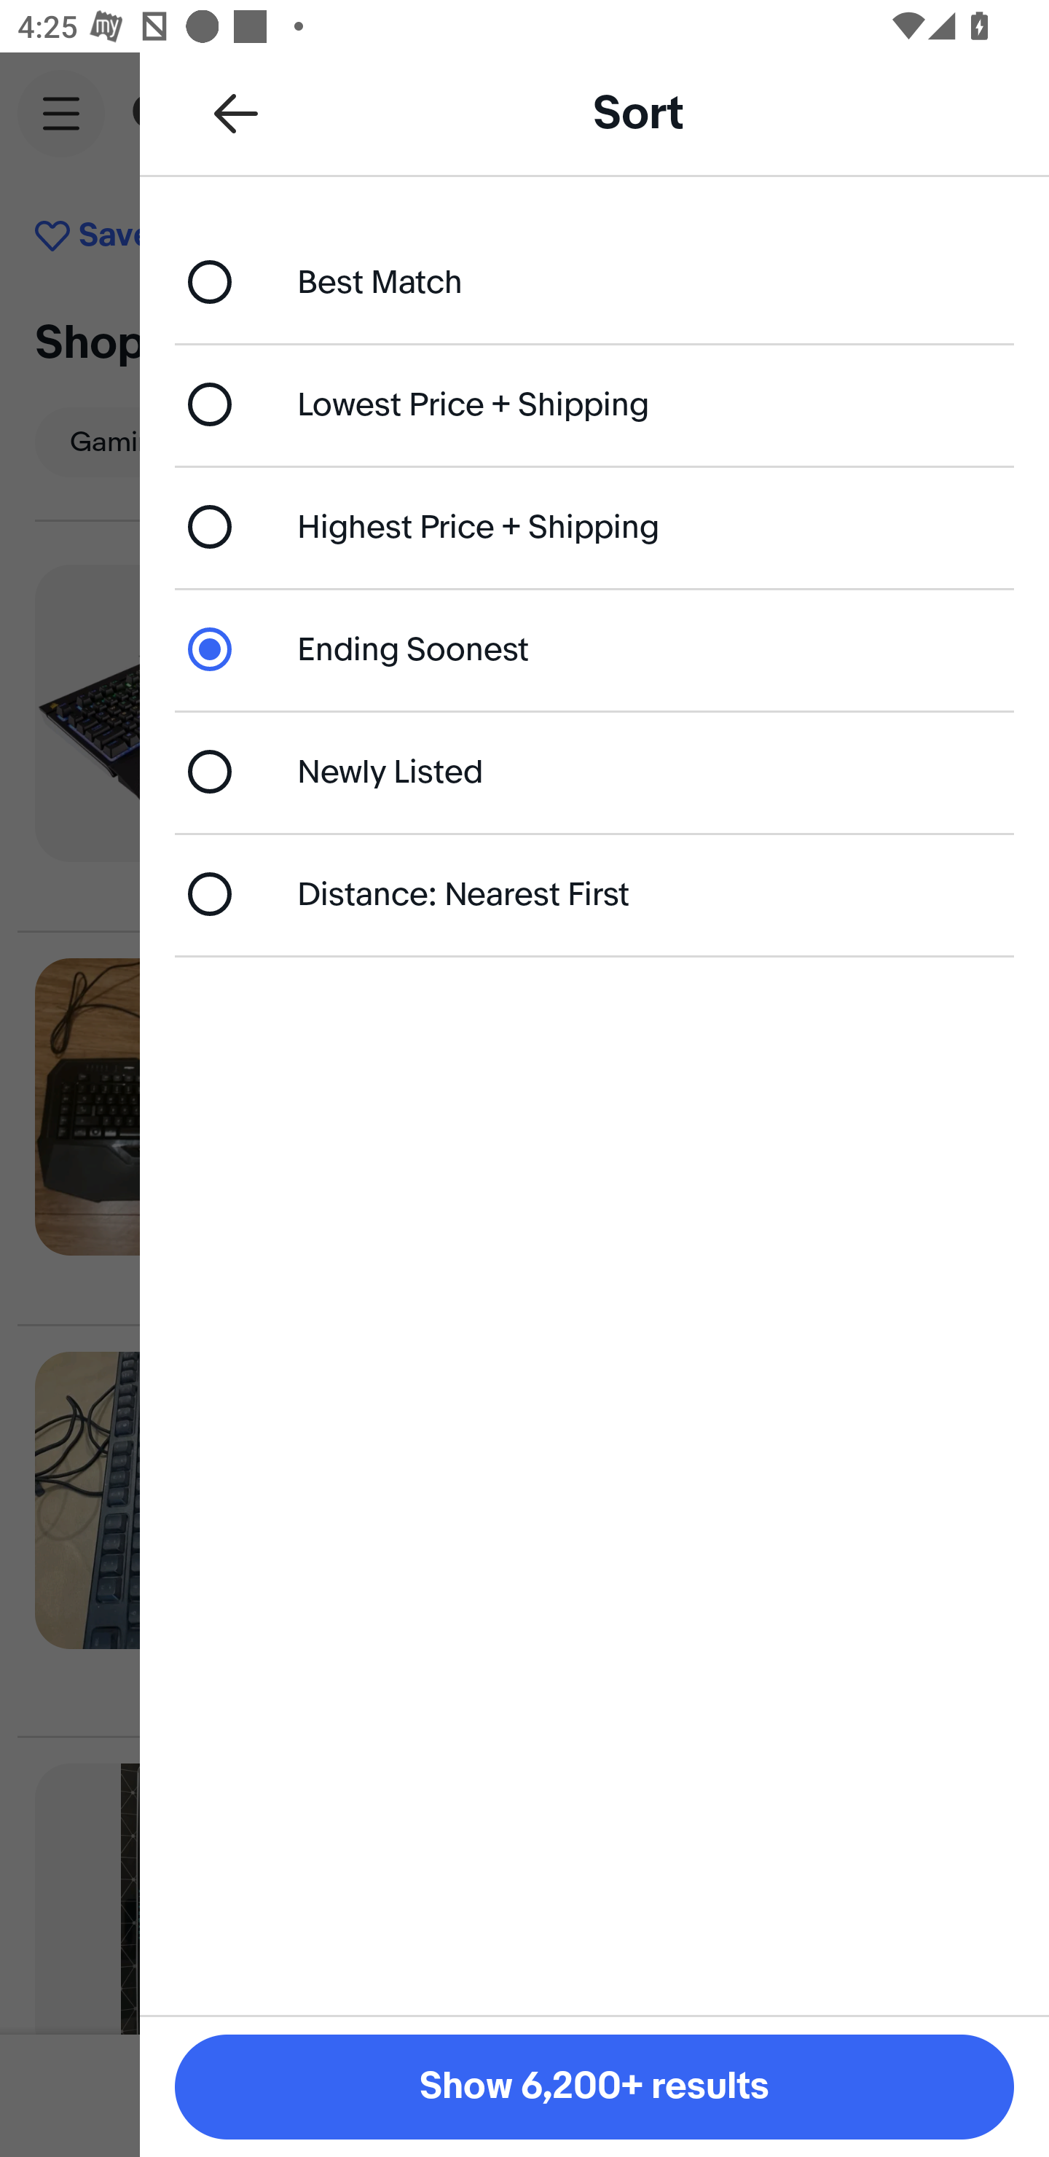 Image resolution: width=1049 pixels, height=2157 pixels. Describe the element at coordinates (594, 528) in the screenshot. I see `Highest Price + Shipping` at that location.